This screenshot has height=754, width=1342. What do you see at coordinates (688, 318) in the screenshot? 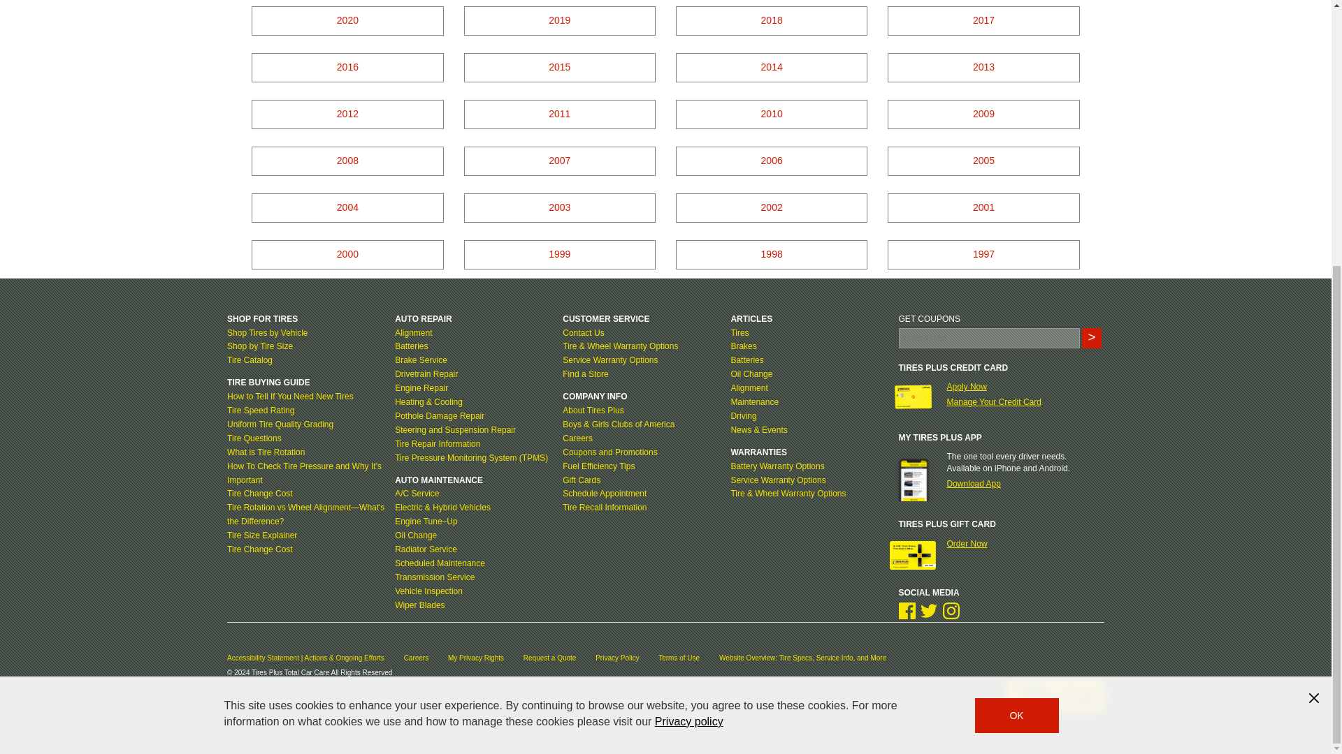
I see `Privacy policy` at bounding box center [688, 318].